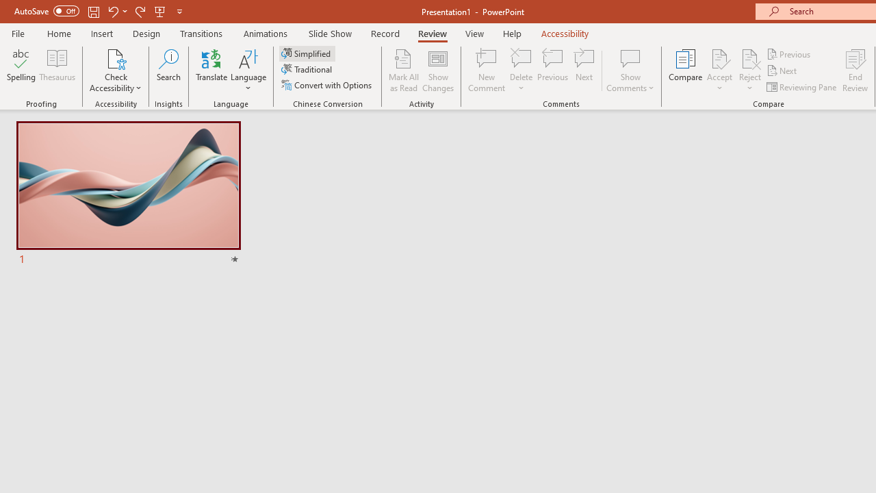  Describe the element at coordinates (116, 11) in the screenshot. I see `Undo` at that location.